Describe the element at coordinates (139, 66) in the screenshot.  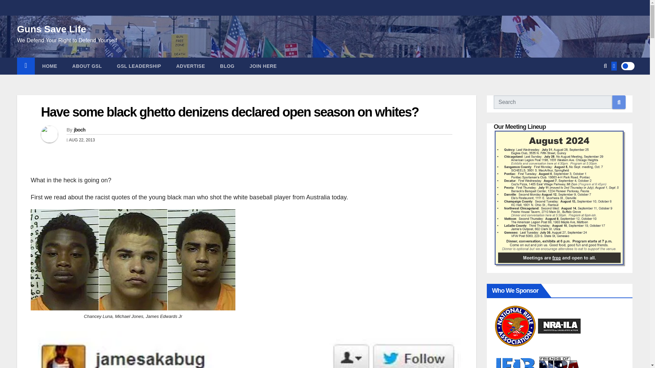
I see `GSL LEADERSHIP` at that location.